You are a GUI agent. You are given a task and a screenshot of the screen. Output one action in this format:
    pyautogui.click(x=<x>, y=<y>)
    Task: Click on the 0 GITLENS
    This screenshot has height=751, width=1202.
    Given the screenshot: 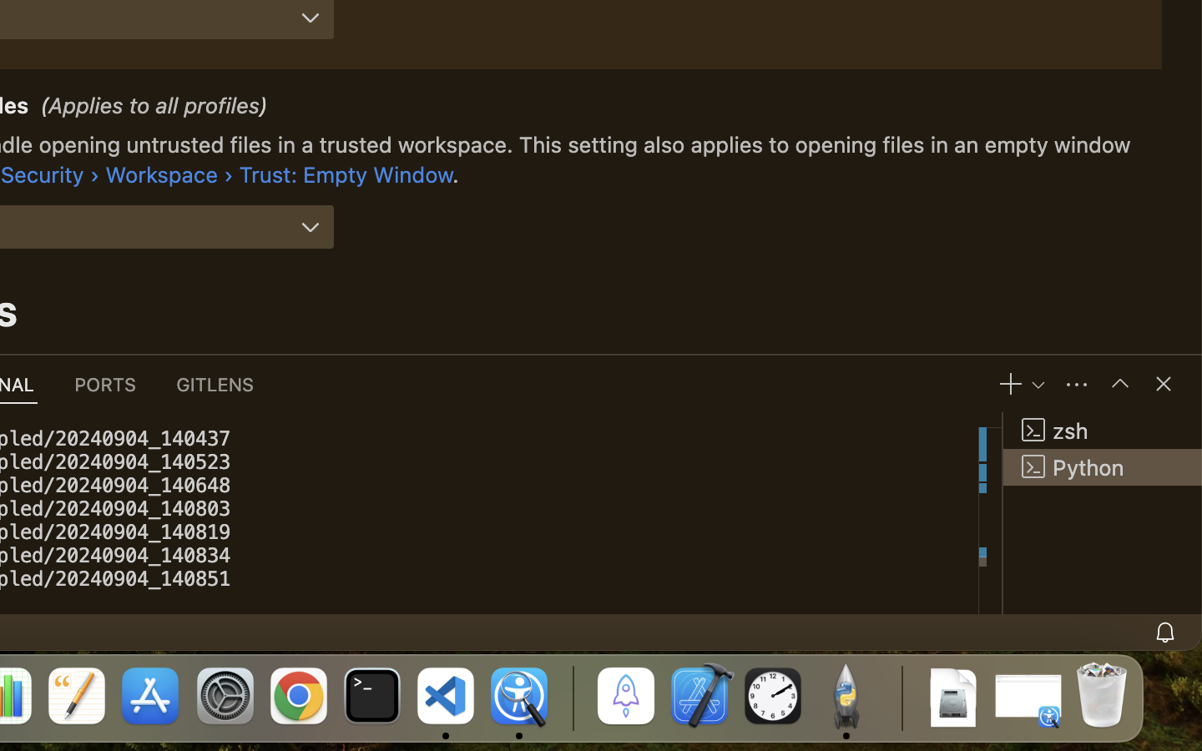 What is the action you would take?
    pyautogui.click(x=216, y=384)
    